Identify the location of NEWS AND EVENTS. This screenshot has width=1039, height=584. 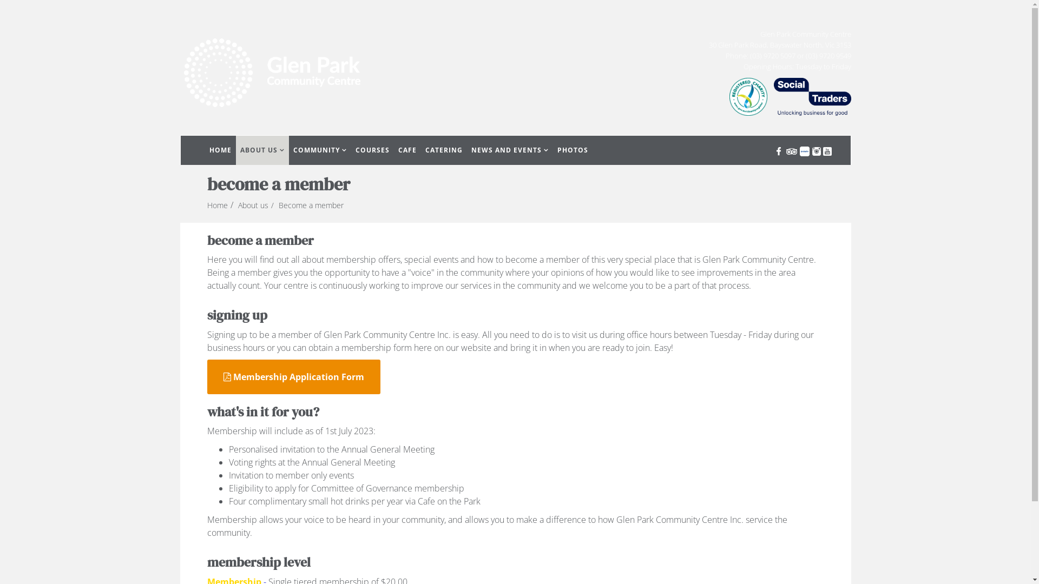
(510, 150).